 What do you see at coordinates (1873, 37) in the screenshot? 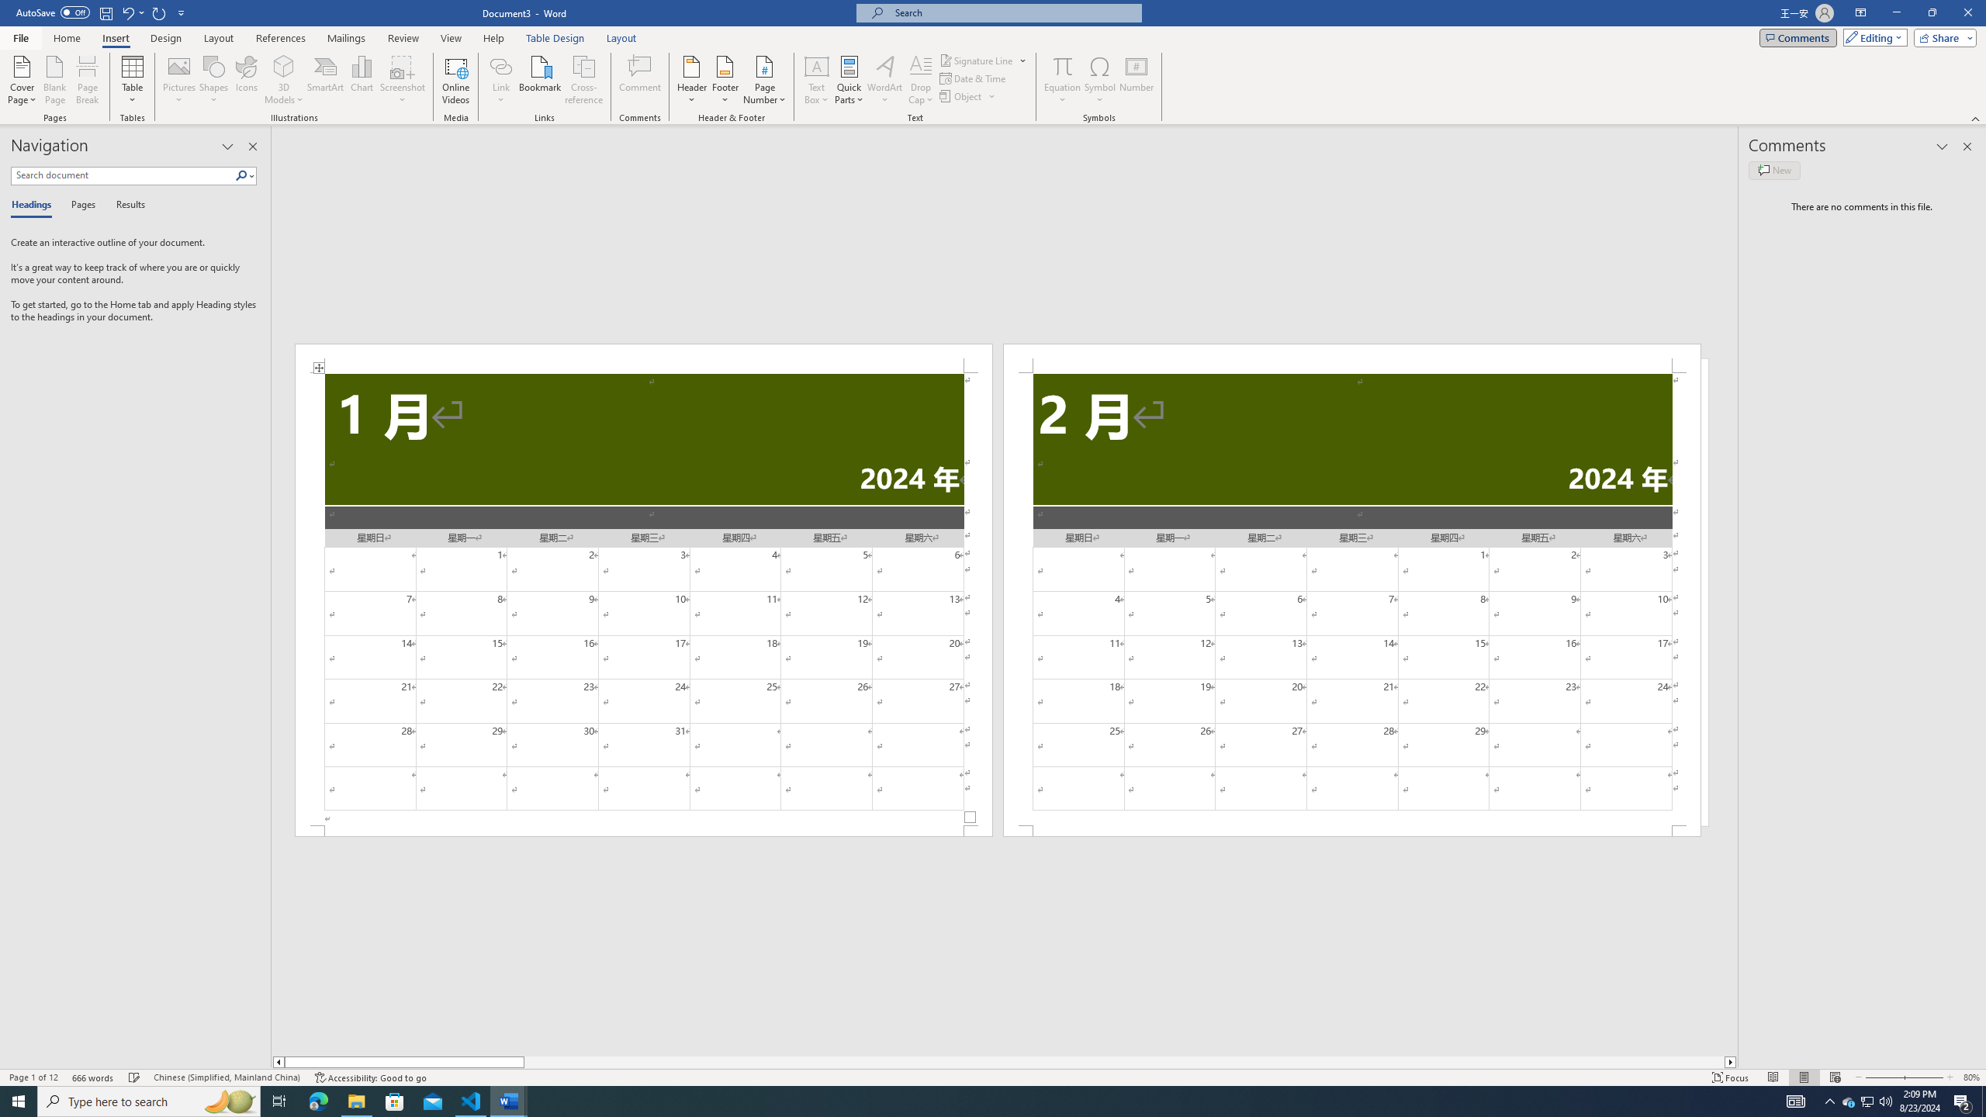
I see `Mode` at bounding box center [1873, 37].